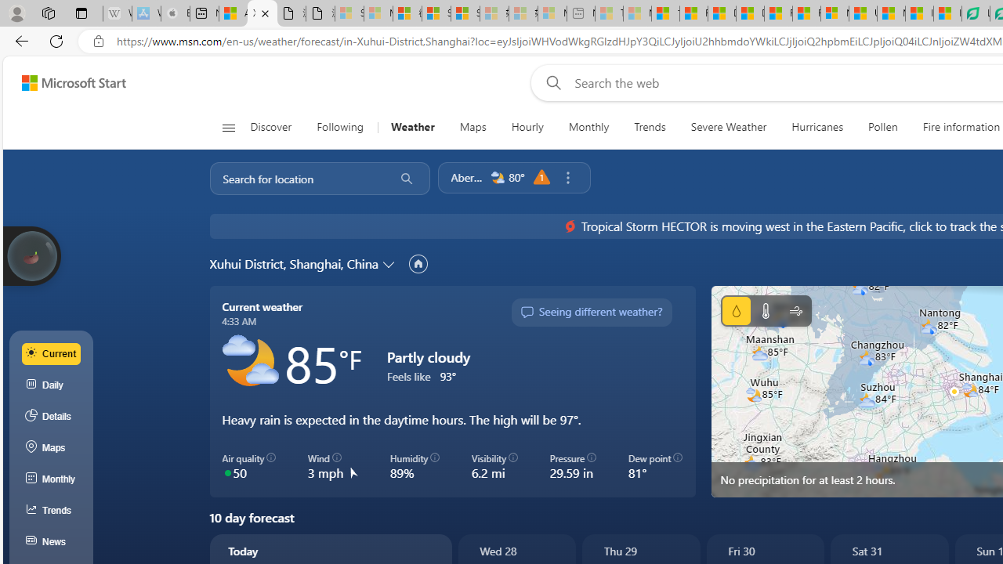 The height and width of the screenshot is (564, 1003). What do you see at coordinates (550, 82) in the screenshot?
I see `Web search` at bounding box center [550, 82].